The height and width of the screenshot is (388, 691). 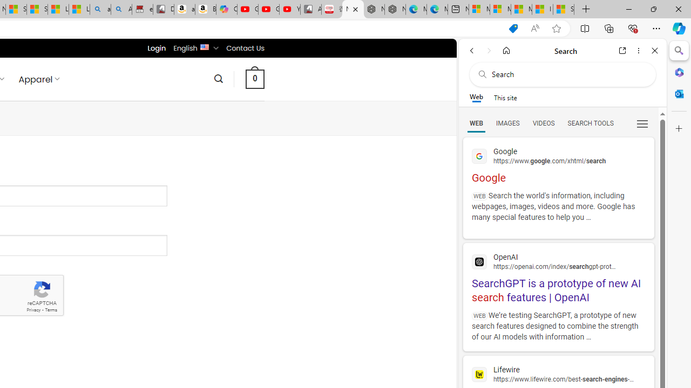 What do you see at coordinates (590, 123) in the screenshot?
I see `Search Filter, Search Tools` at bounding box center [590, 123].